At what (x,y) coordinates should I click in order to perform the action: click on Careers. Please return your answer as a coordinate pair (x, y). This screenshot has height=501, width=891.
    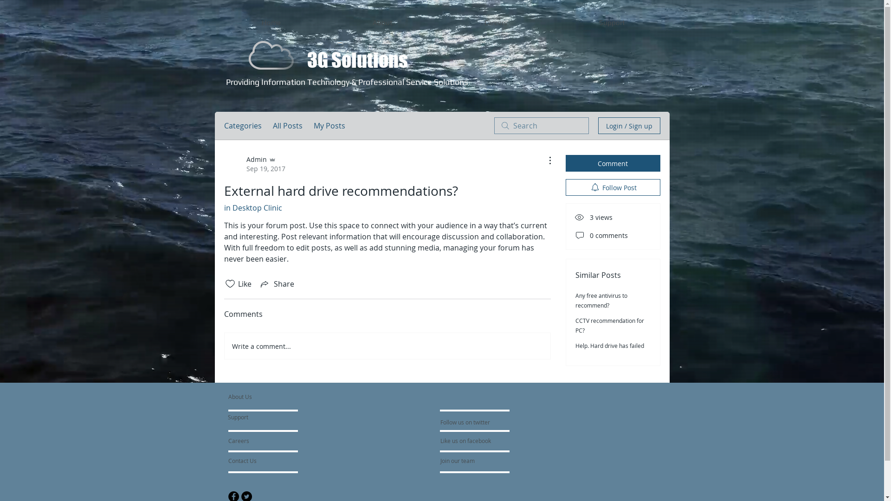
    Looking at the image, I should click on (496, 22).